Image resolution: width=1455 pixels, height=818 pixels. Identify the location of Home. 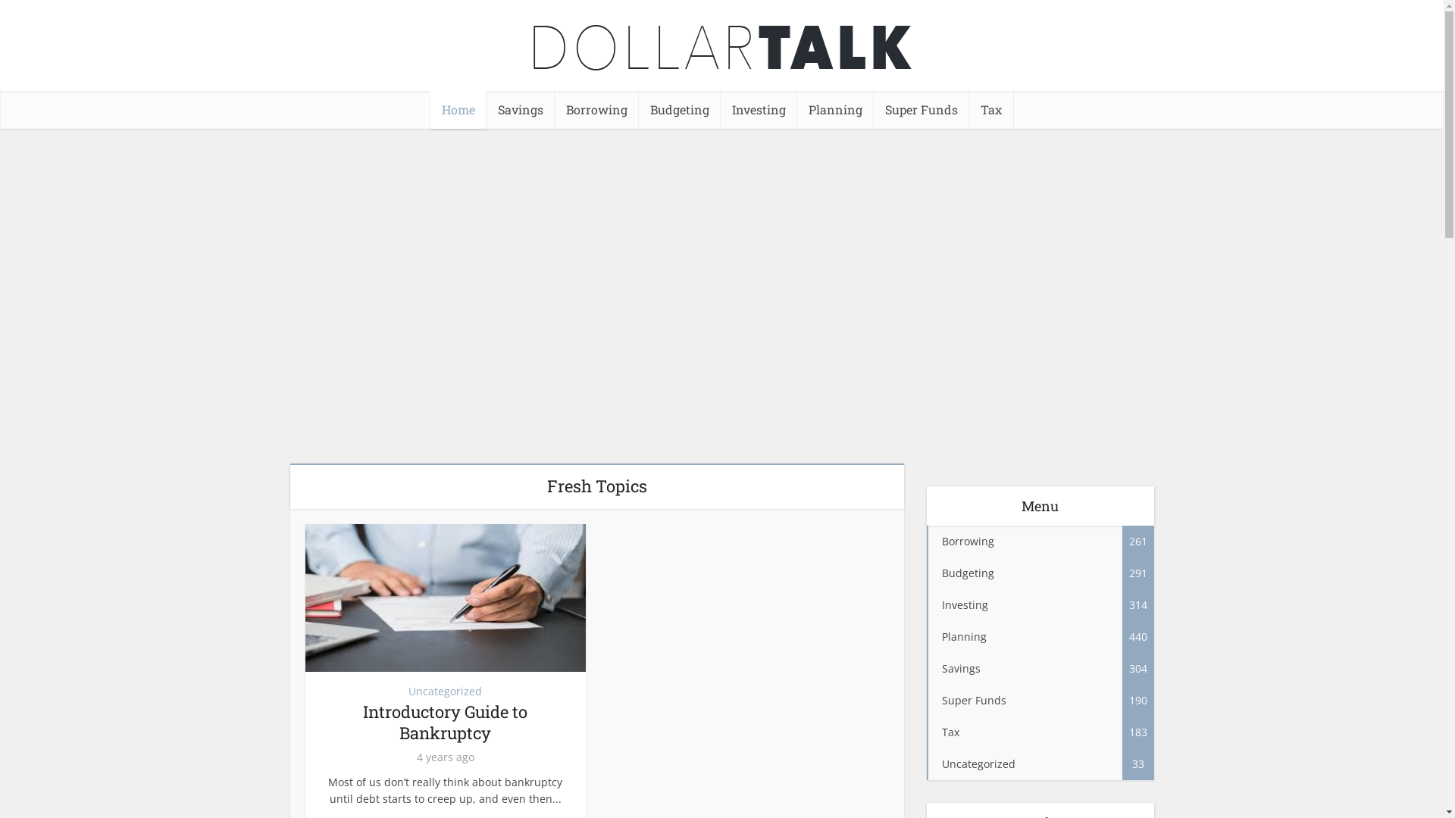
(458, 110).